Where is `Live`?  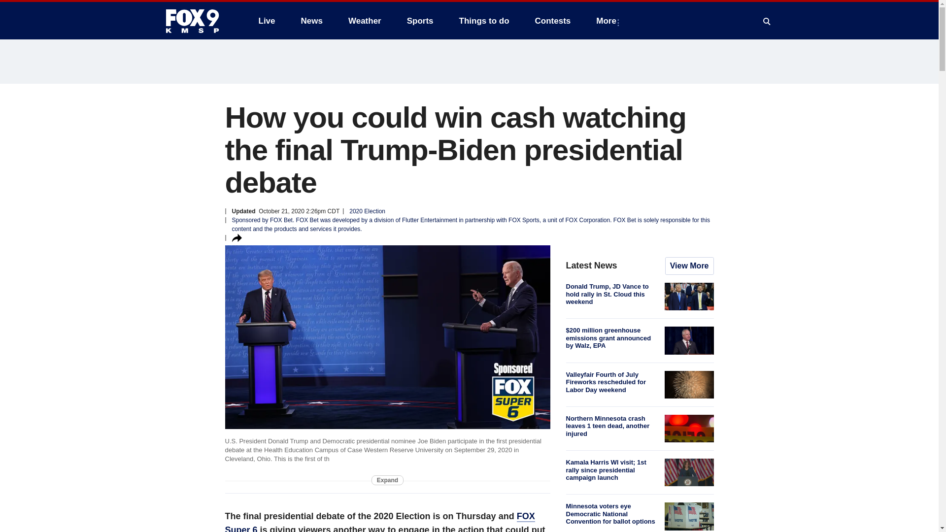 Live is located at coordinates (267, 21).